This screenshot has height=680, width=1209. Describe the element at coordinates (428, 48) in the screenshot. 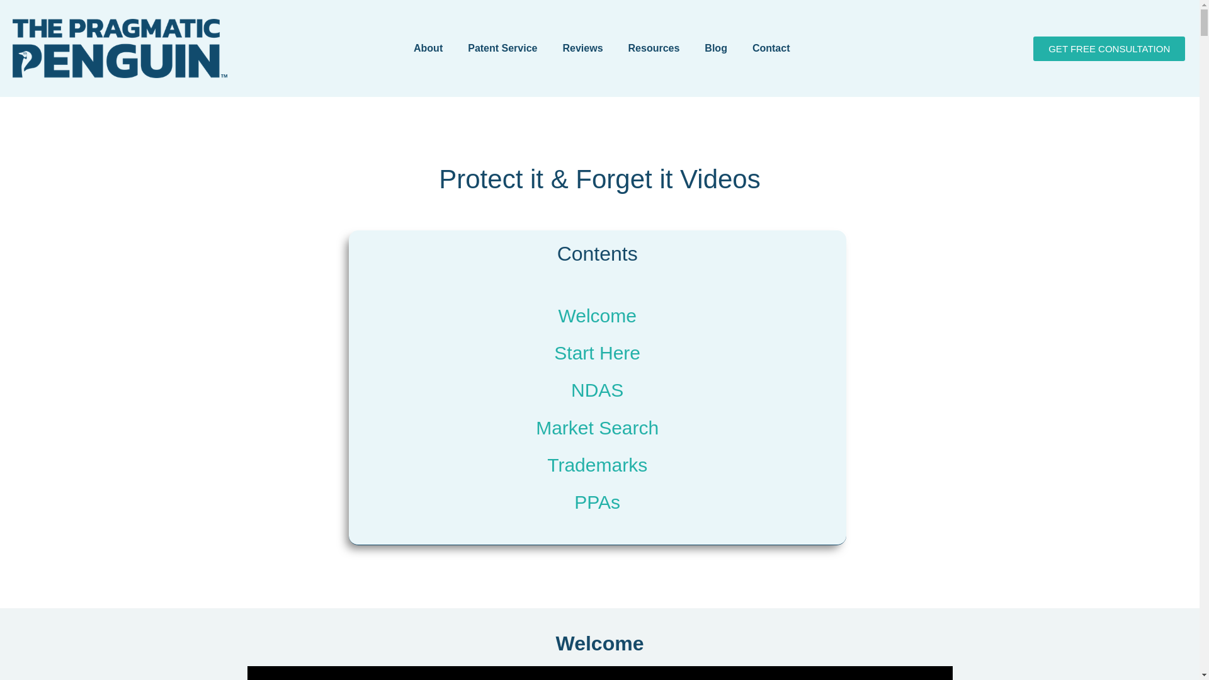

I see `About` at that location.